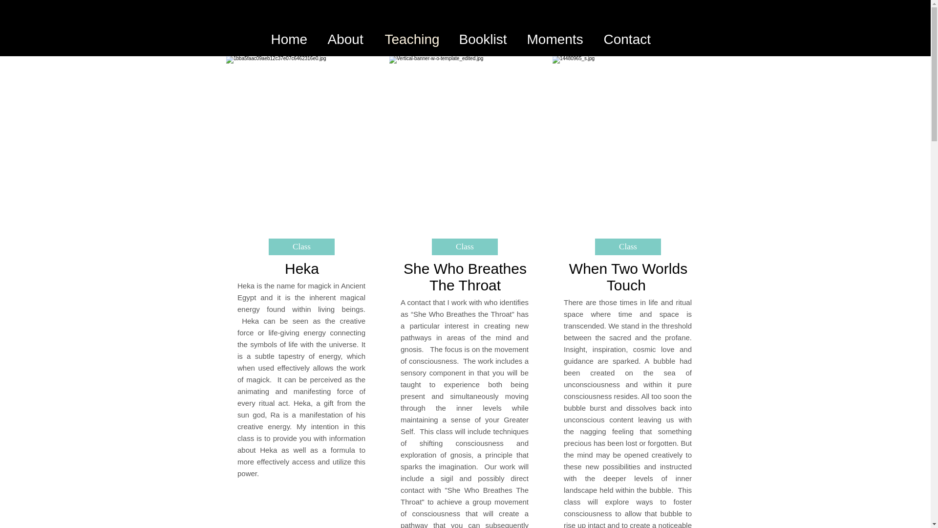 The width and height of the screenshot is (938, 528). Describe the element at coordinates (629, 39) in the screenshot. I see `Contact` at that location.